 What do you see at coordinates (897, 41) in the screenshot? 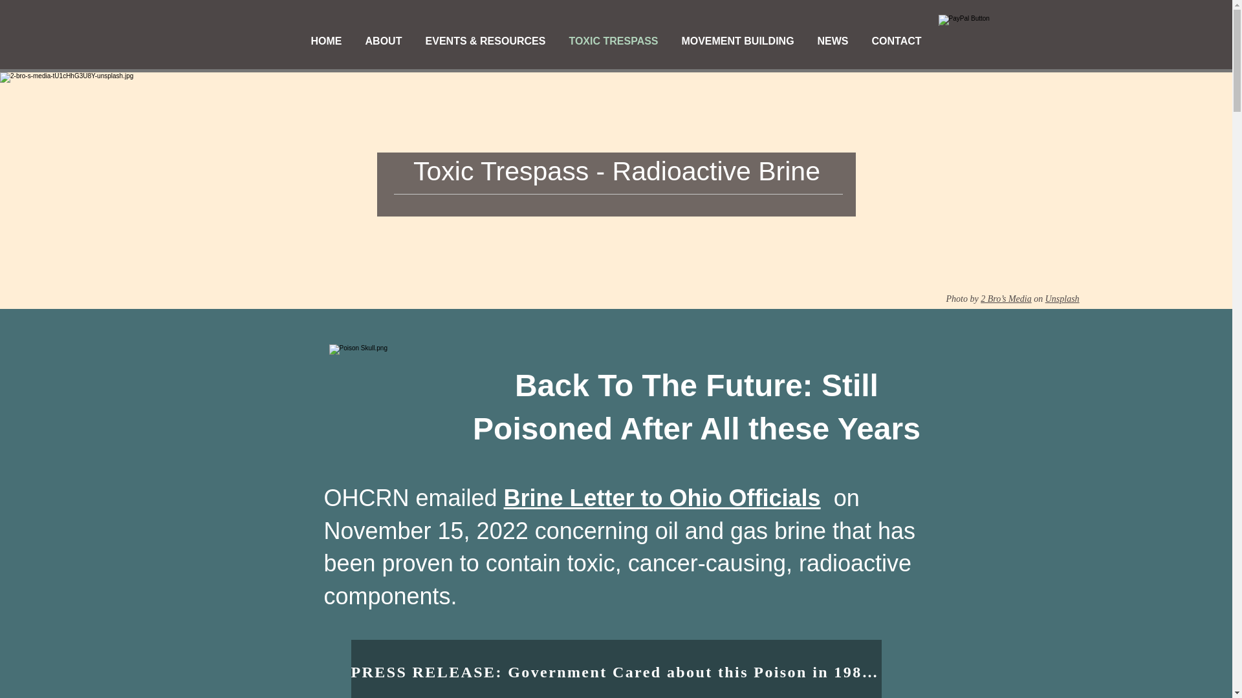
I see `CONTACT` at bounding box center [897, 41].